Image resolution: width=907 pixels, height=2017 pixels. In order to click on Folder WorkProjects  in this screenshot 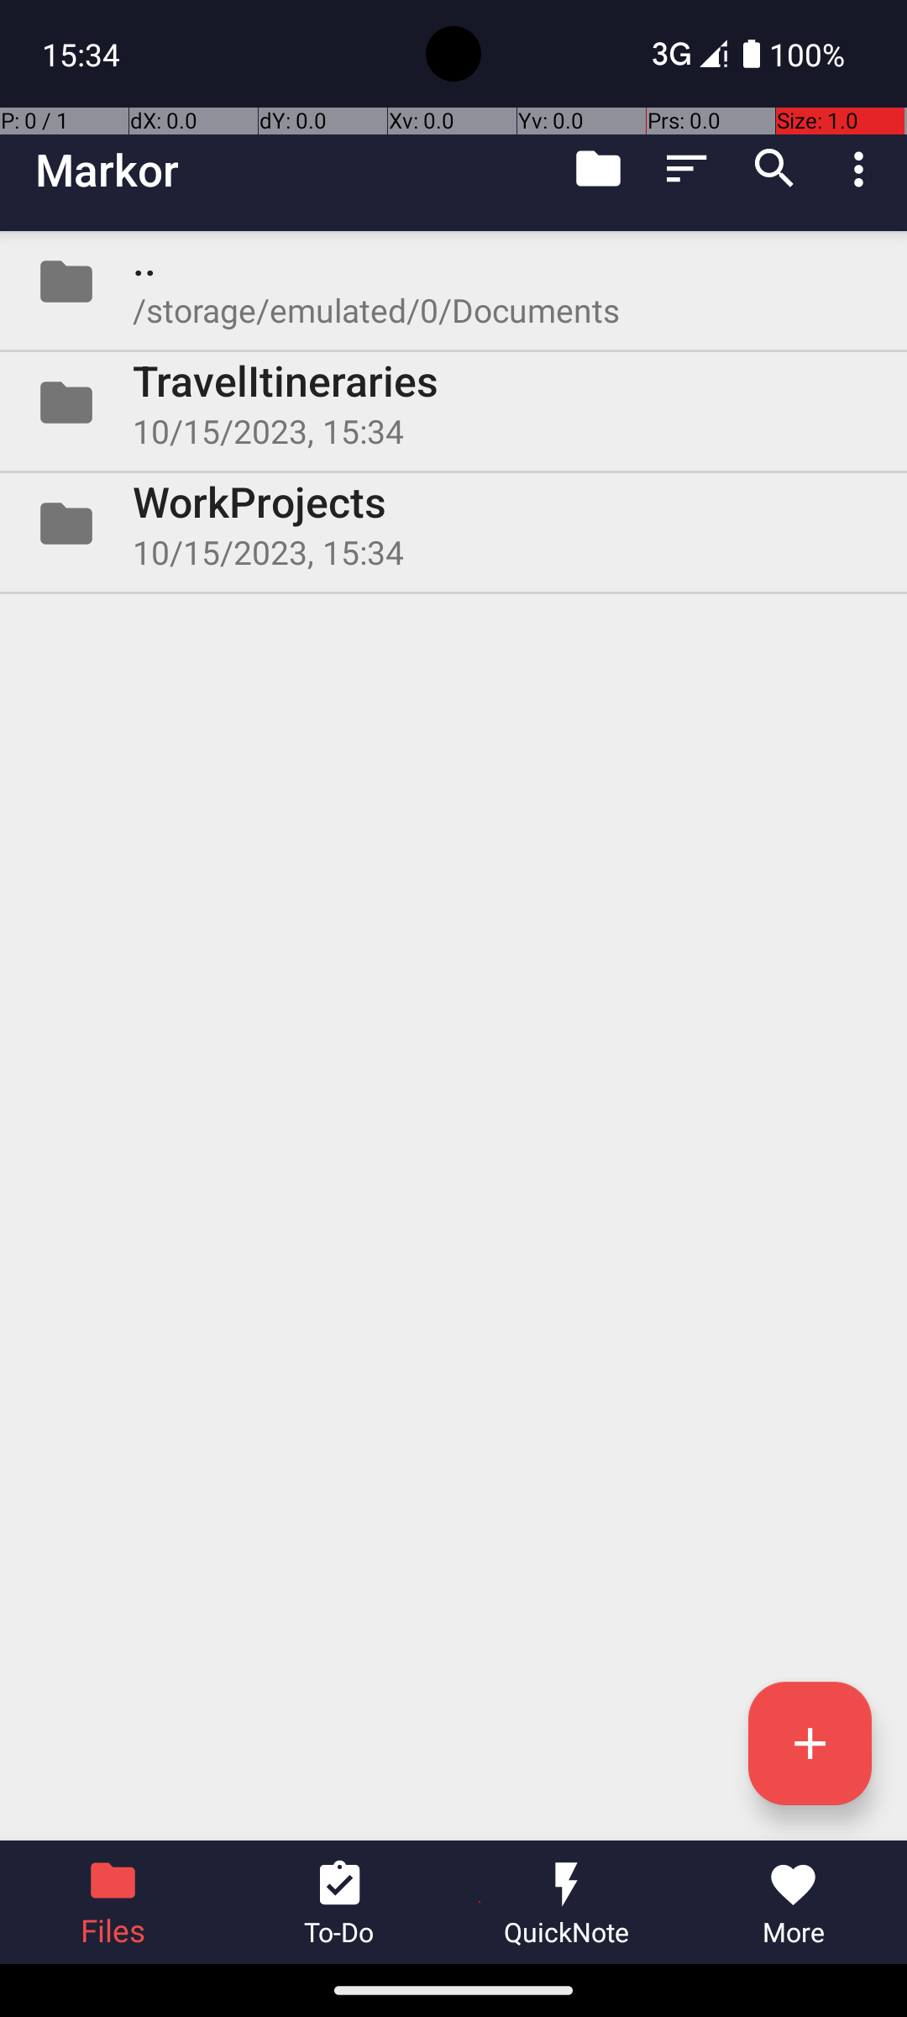, I will do `click(453, 524)`.